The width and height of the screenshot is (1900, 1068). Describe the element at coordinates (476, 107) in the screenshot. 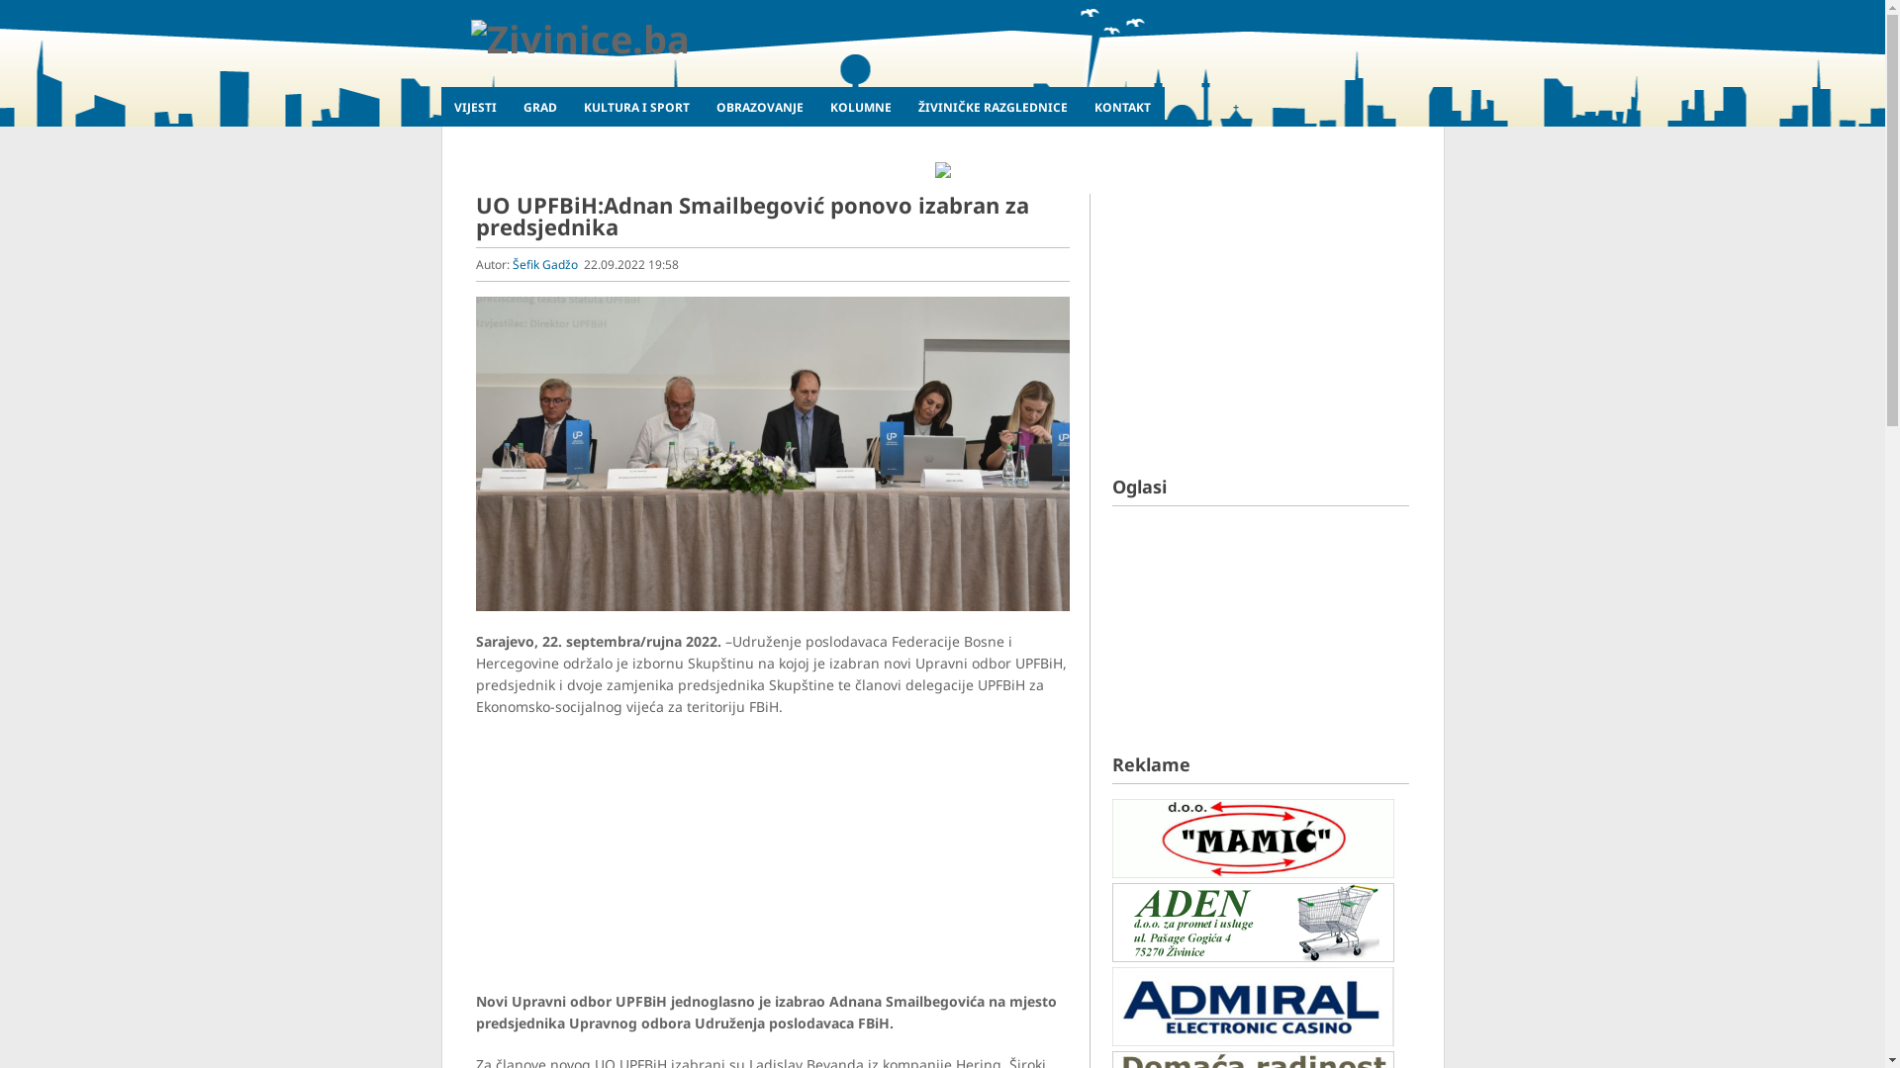

I see `VIJESTI` at that location.